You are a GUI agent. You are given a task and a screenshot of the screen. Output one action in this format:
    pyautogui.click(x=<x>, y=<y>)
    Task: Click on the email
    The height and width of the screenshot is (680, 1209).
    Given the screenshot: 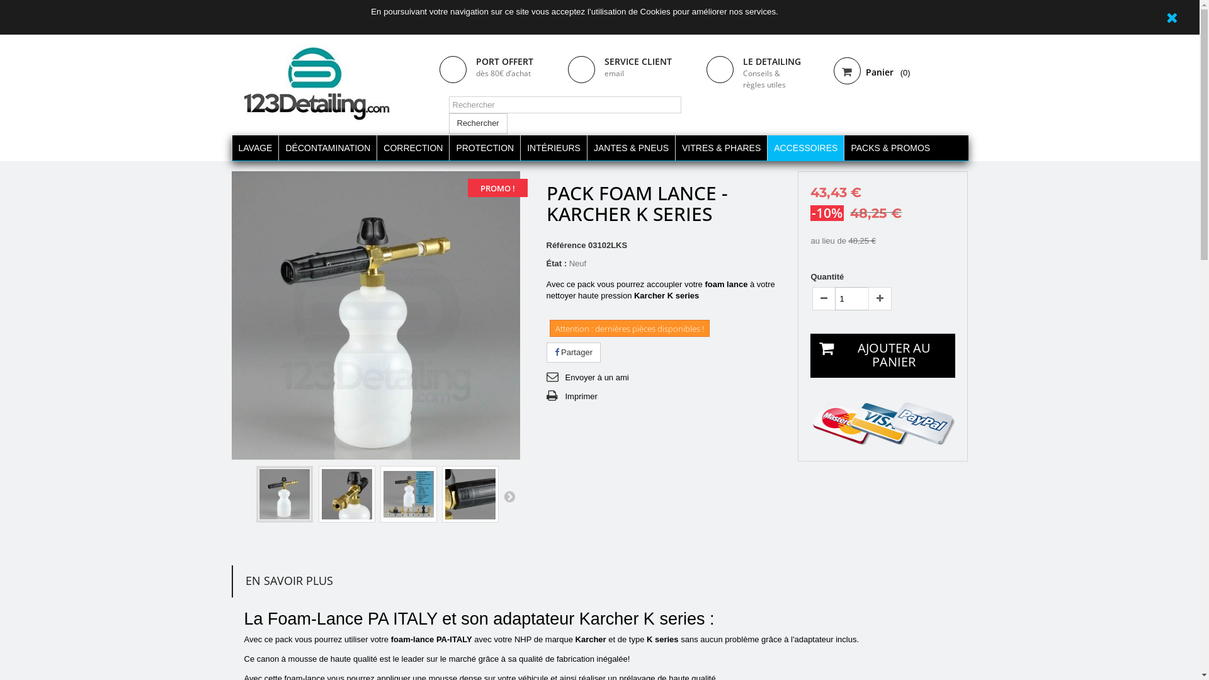 What is the action you would take?
    pyautogui.click(x=615, y=73)
    